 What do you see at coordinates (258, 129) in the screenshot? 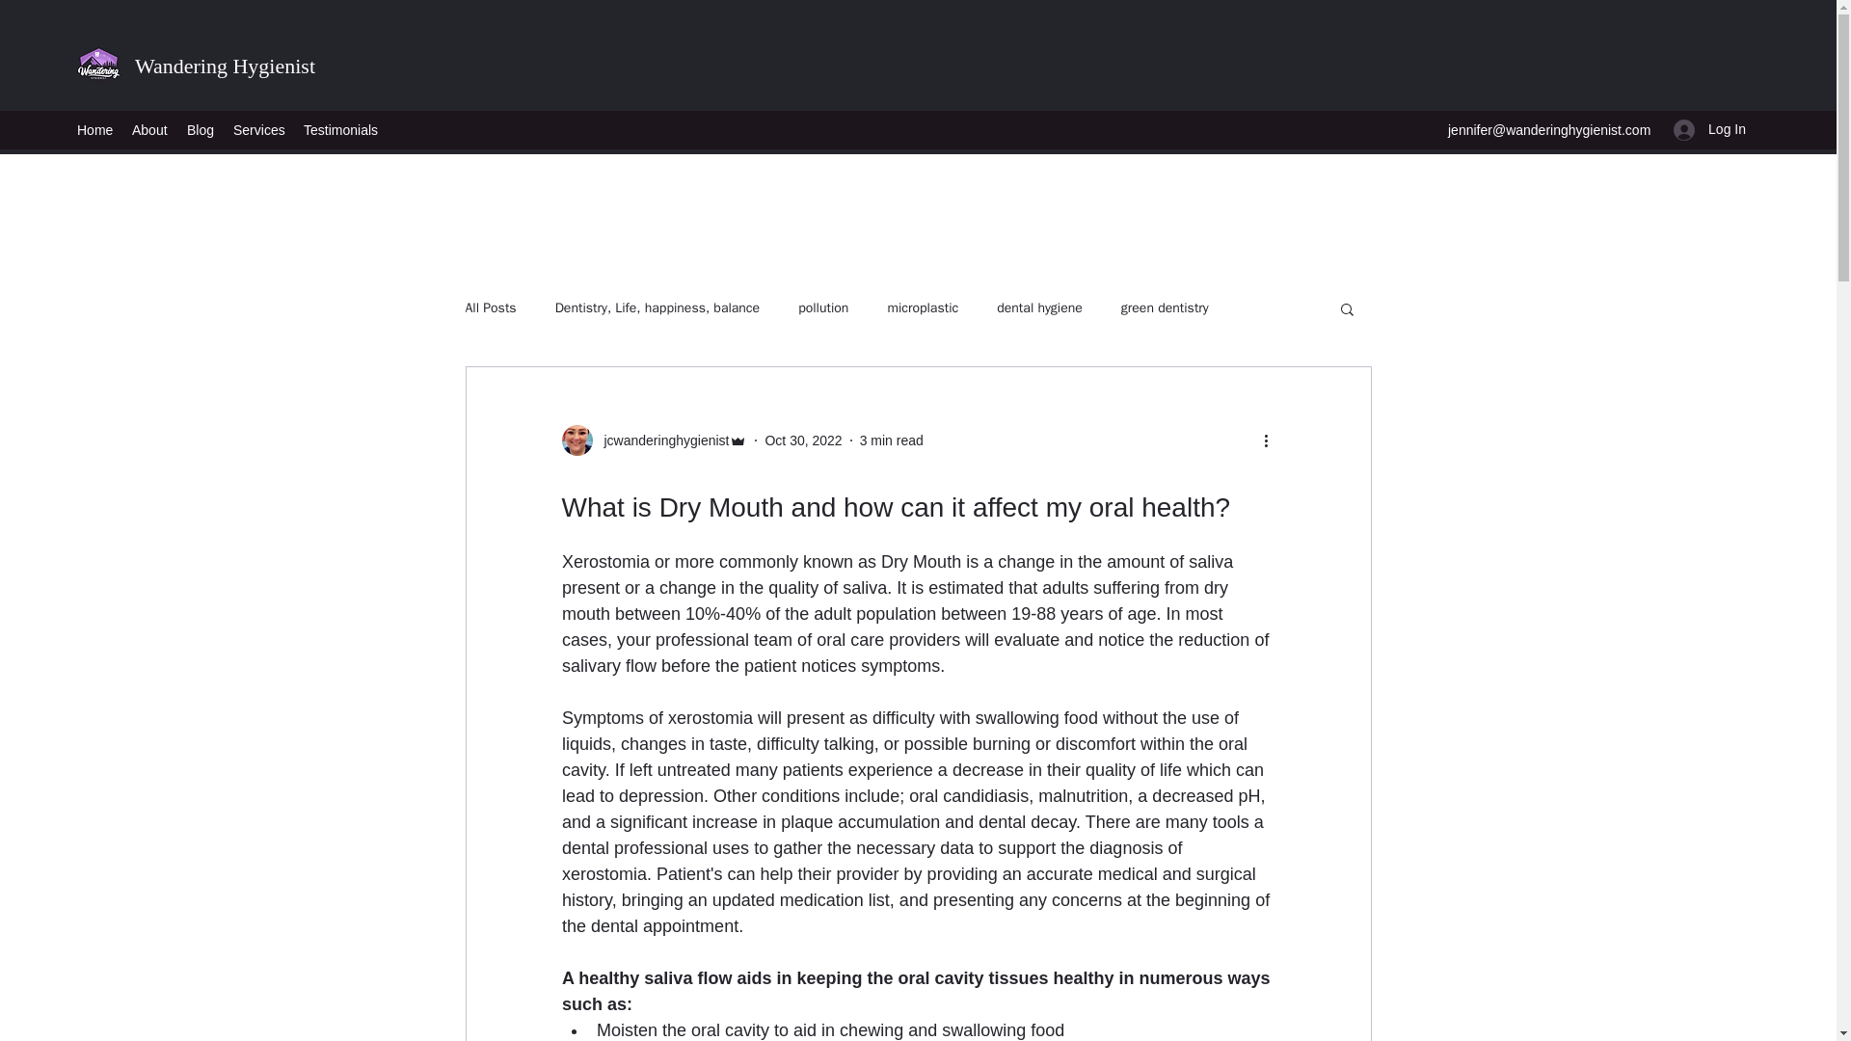
I see `Services` at bounding box center [258, 129].